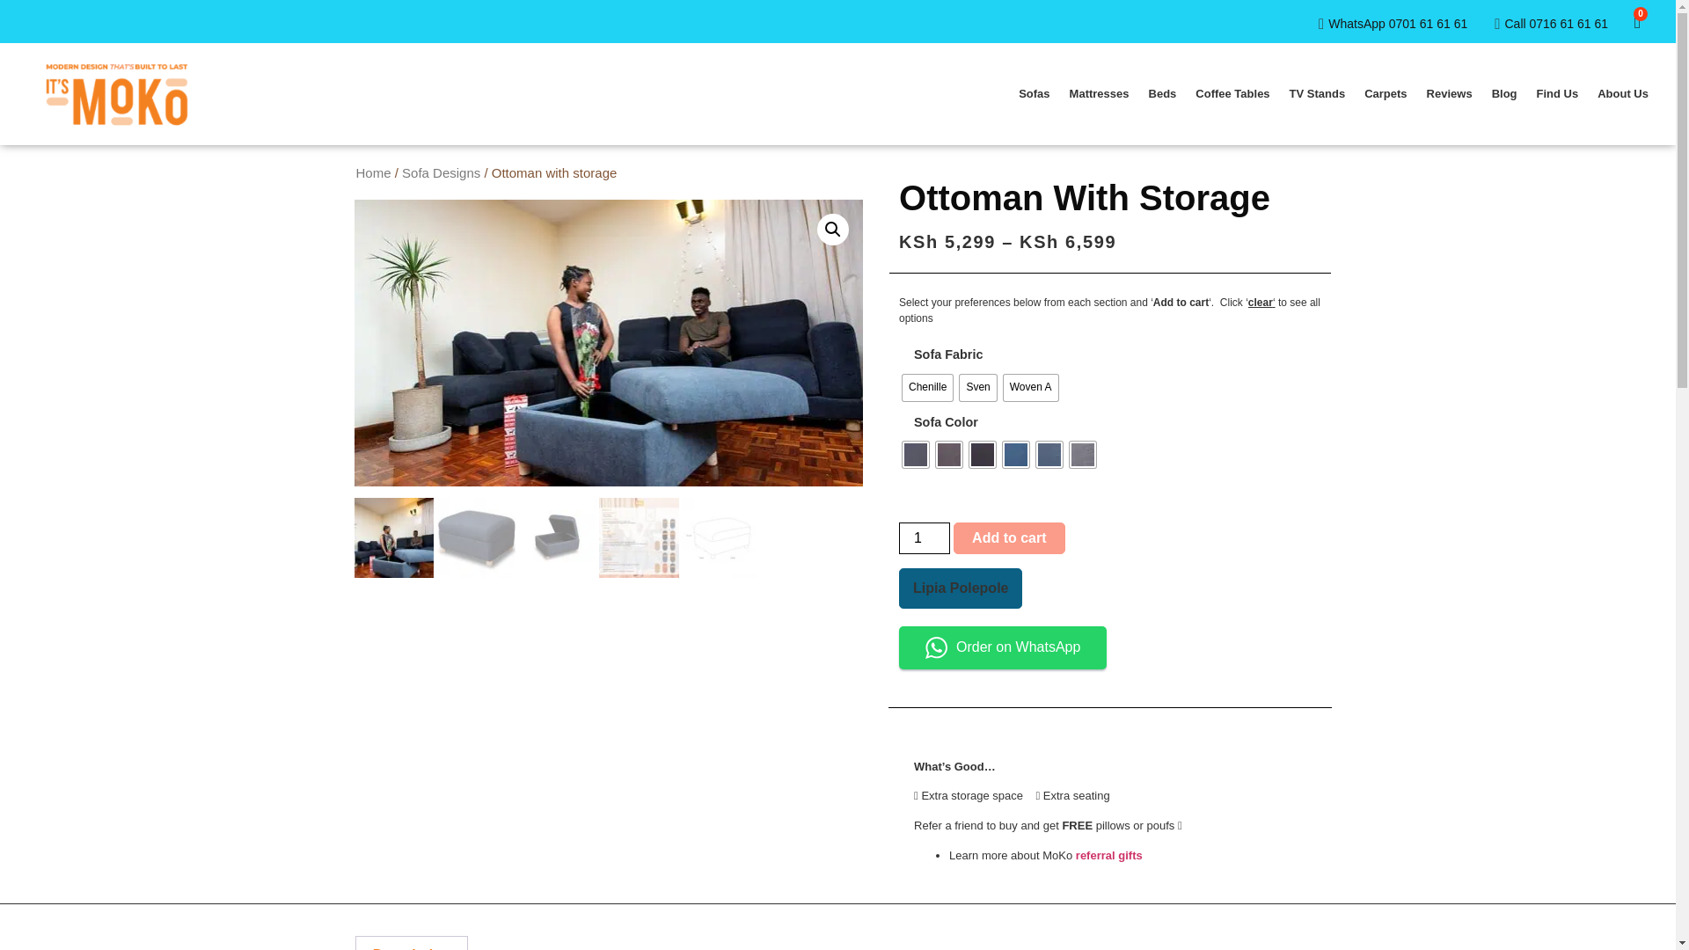  Describe the element at coordinates (1049, 455) in the screenshot. I see `Light Blue` at that location.